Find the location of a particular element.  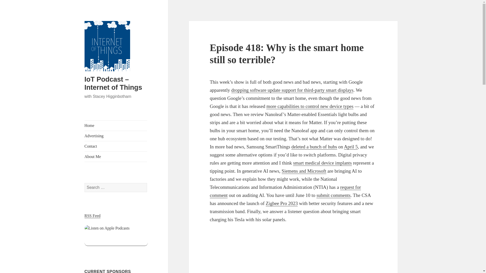

request for comment is located at coordinates (286, 191).